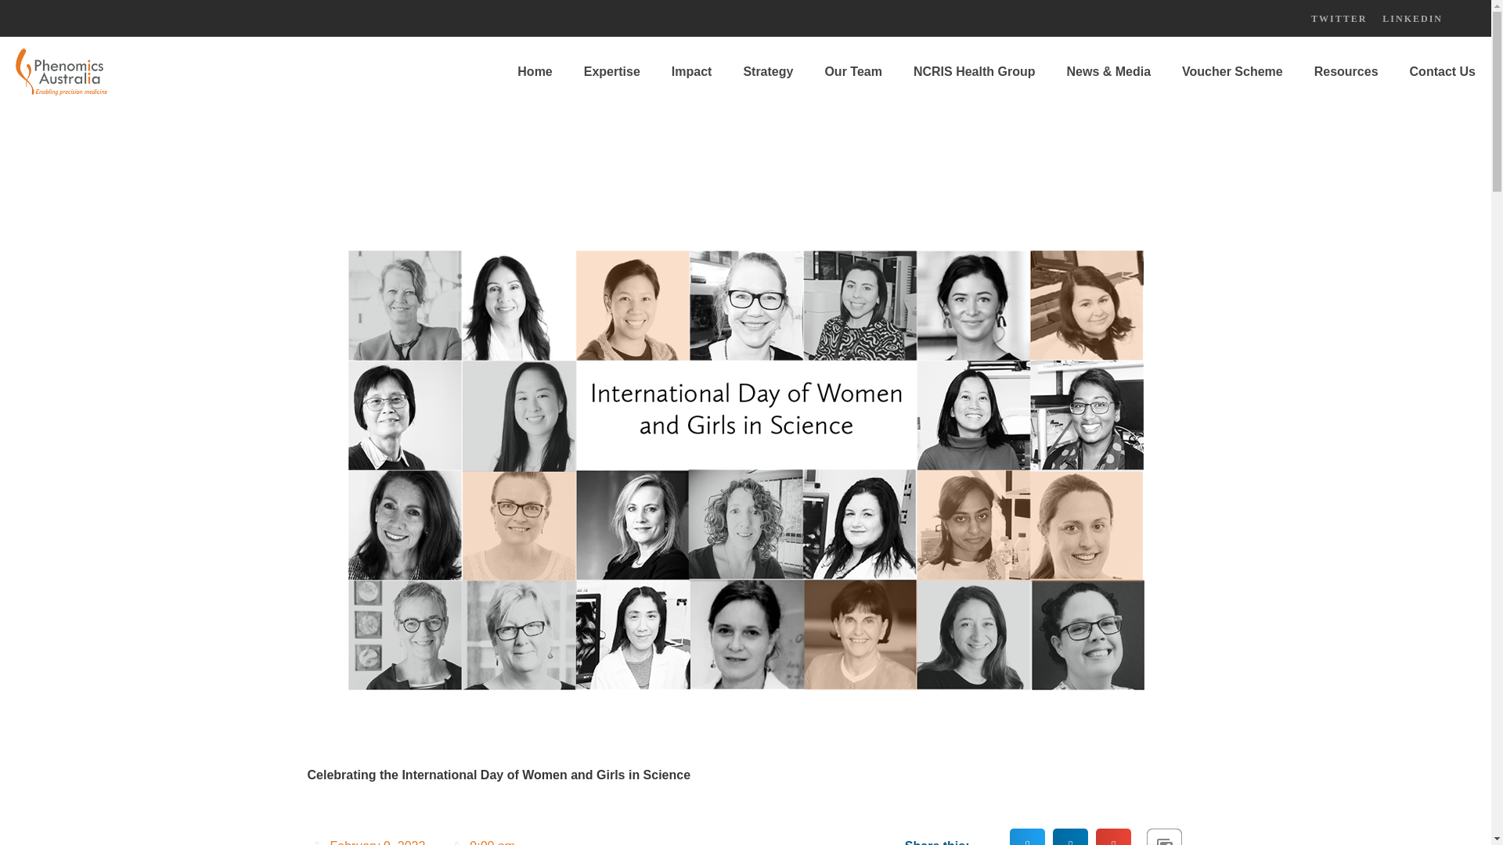 This screenshot has height=845, width=1503. What do you see at coordinates (611, 72) in the screenshot?
I see `Expertise` at bounding box center [611, 72].